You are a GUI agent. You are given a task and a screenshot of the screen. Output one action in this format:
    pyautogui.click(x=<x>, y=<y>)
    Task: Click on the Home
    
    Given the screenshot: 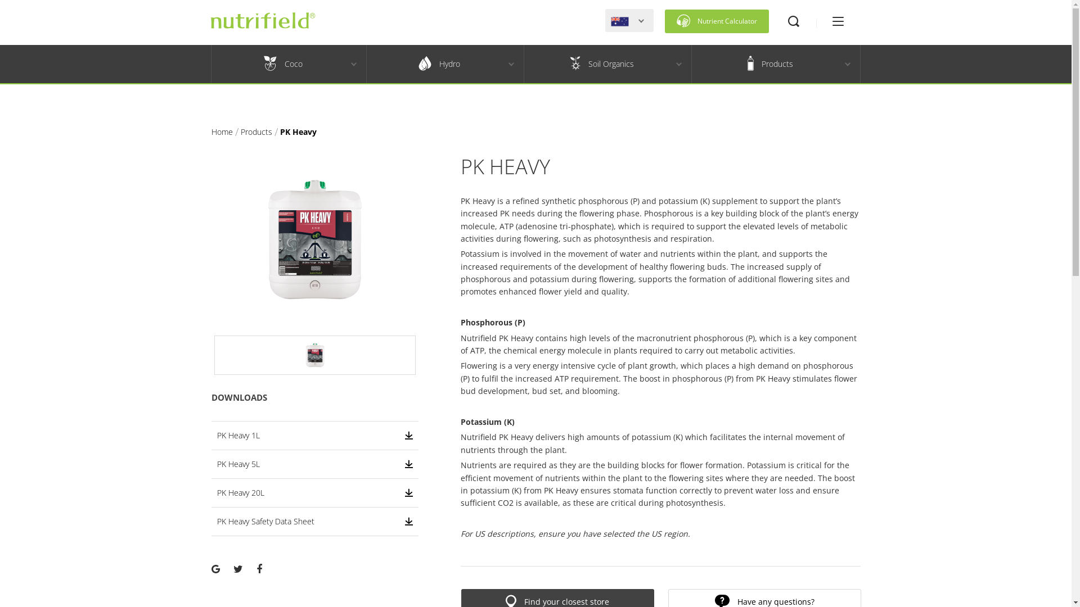 What is the action you would take?
    pyautogui.click(x=222, y=132)
    